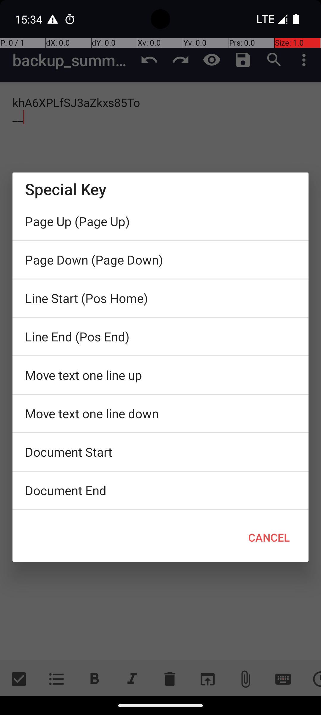  What do you see at coordinates (160, 337) in the screenshot?
I see `Line End (Pos End)` at bounding box center [160, 337].